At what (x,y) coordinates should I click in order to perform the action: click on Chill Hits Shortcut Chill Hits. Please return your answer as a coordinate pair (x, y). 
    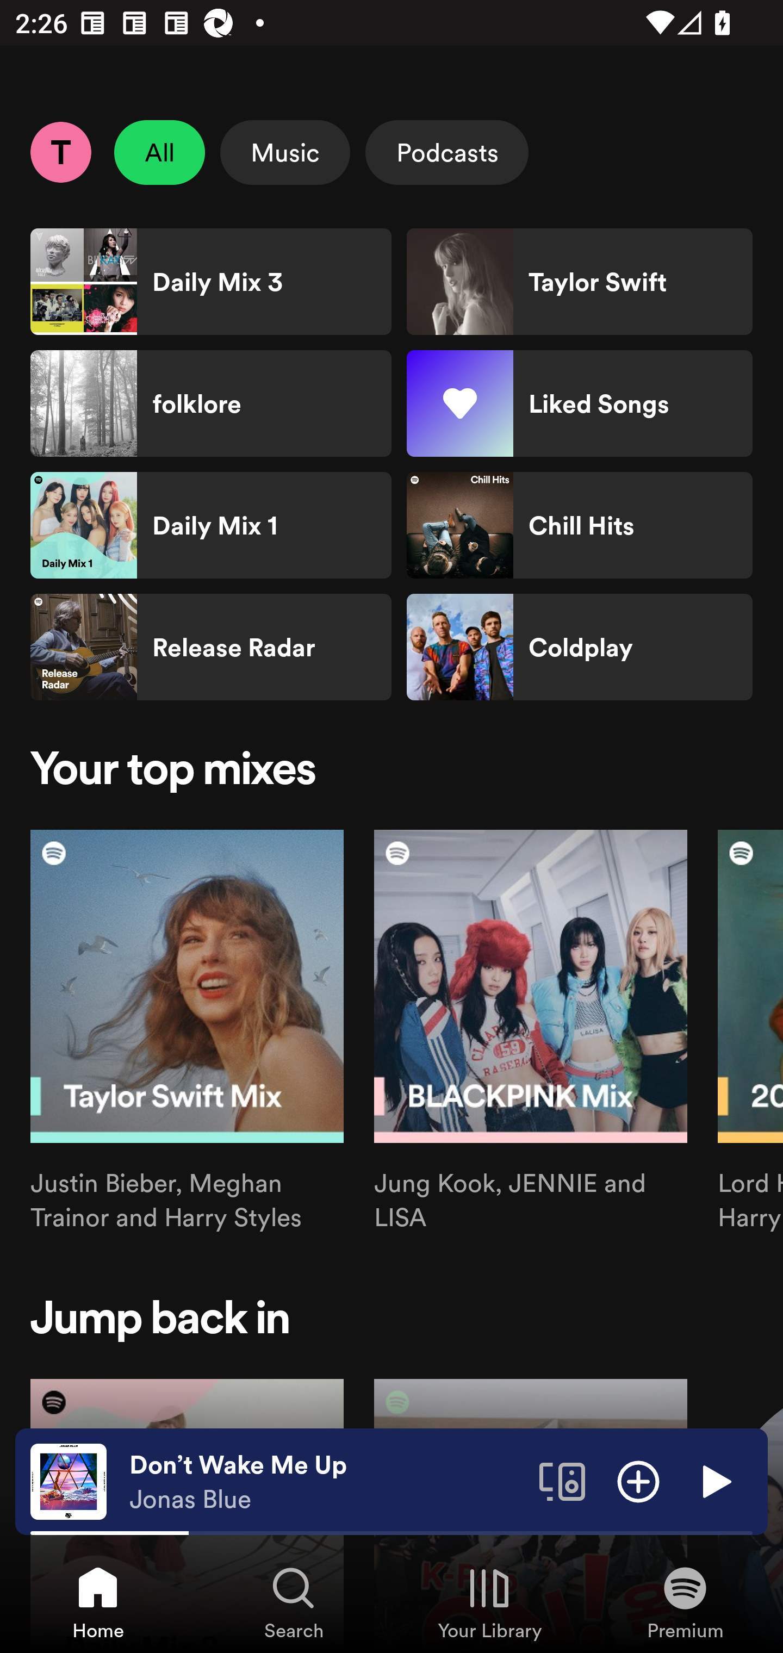
    Looking at the image, I should click on (579, 525).